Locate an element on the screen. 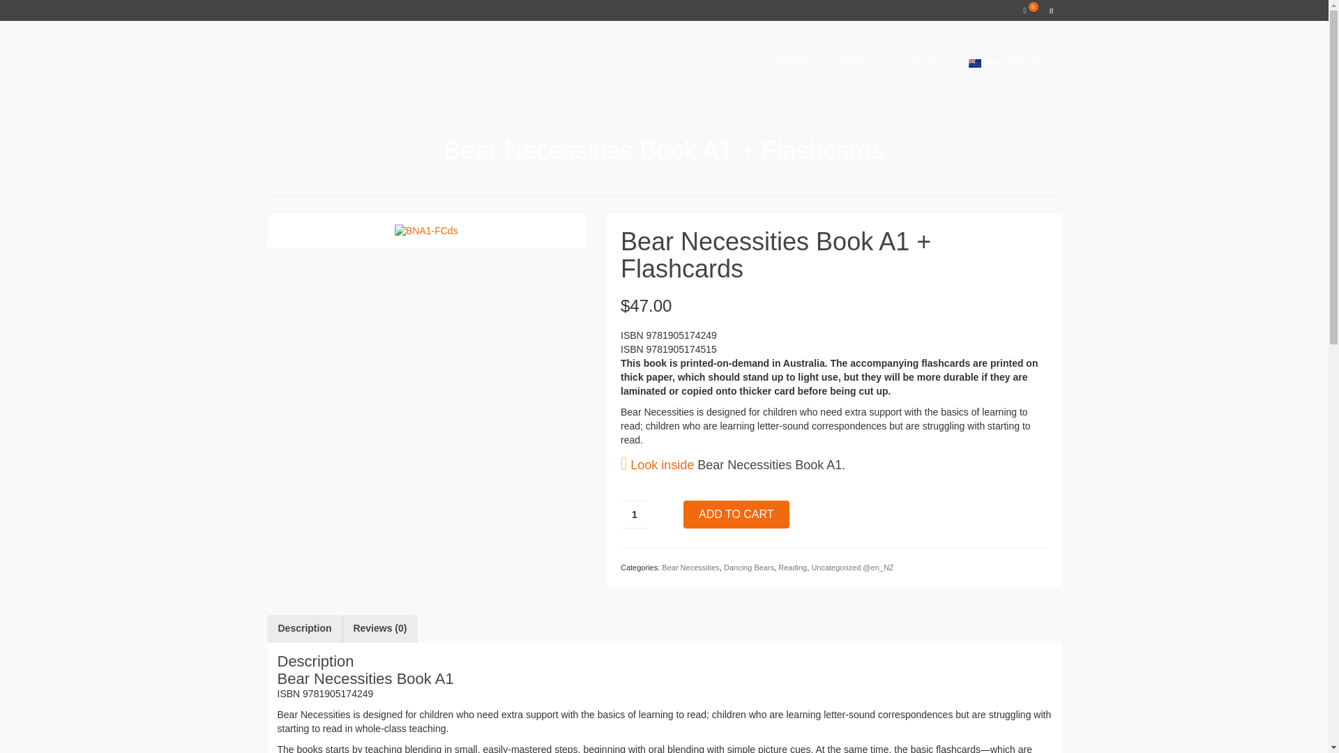 Image resolution: width=1339 pixels, height=753 pixels. Description is located at coordinates (304, 629).